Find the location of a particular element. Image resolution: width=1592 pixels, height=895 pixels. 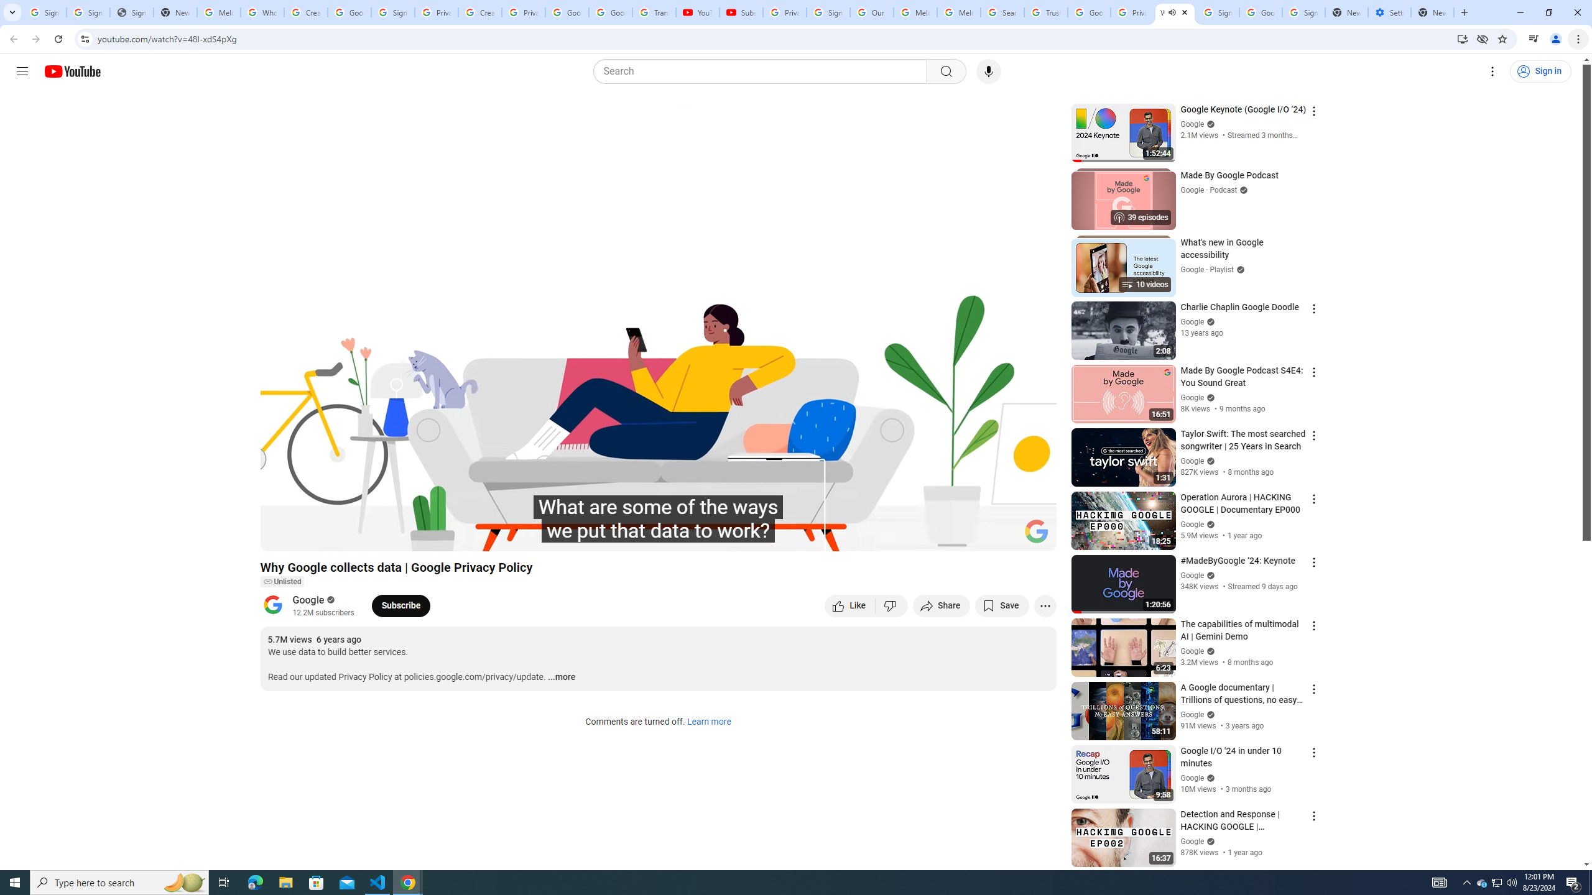

YouTube is located at coordinates (696, 12).